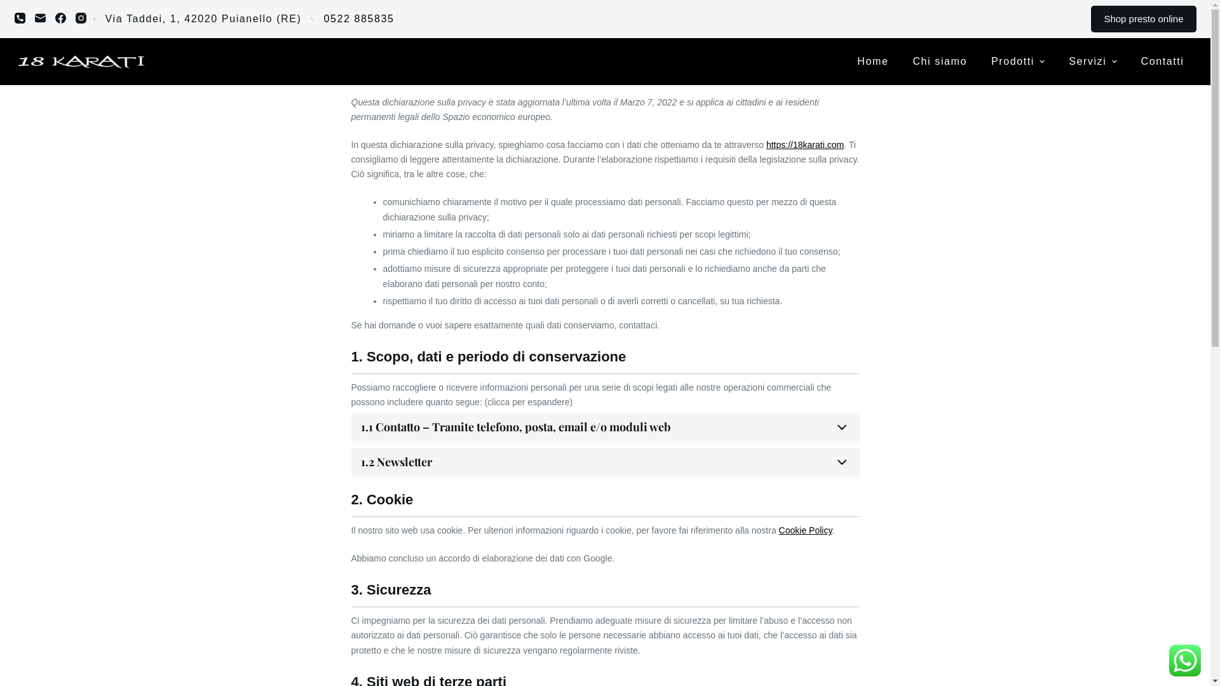 The height and width of the screenshot is (686, 1220). What do you see at coordinates (1163, 62) in the screenshot?
I see `Contatti` at bounding box center [1163, 62].